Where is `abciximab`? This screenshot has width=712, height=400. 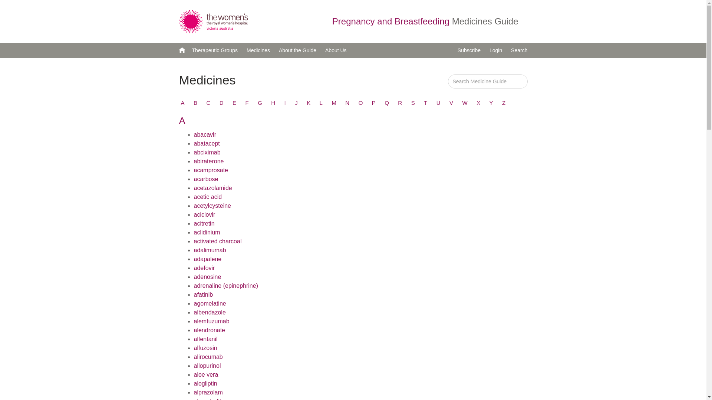 abciximab is located at coordinates (207, 153).